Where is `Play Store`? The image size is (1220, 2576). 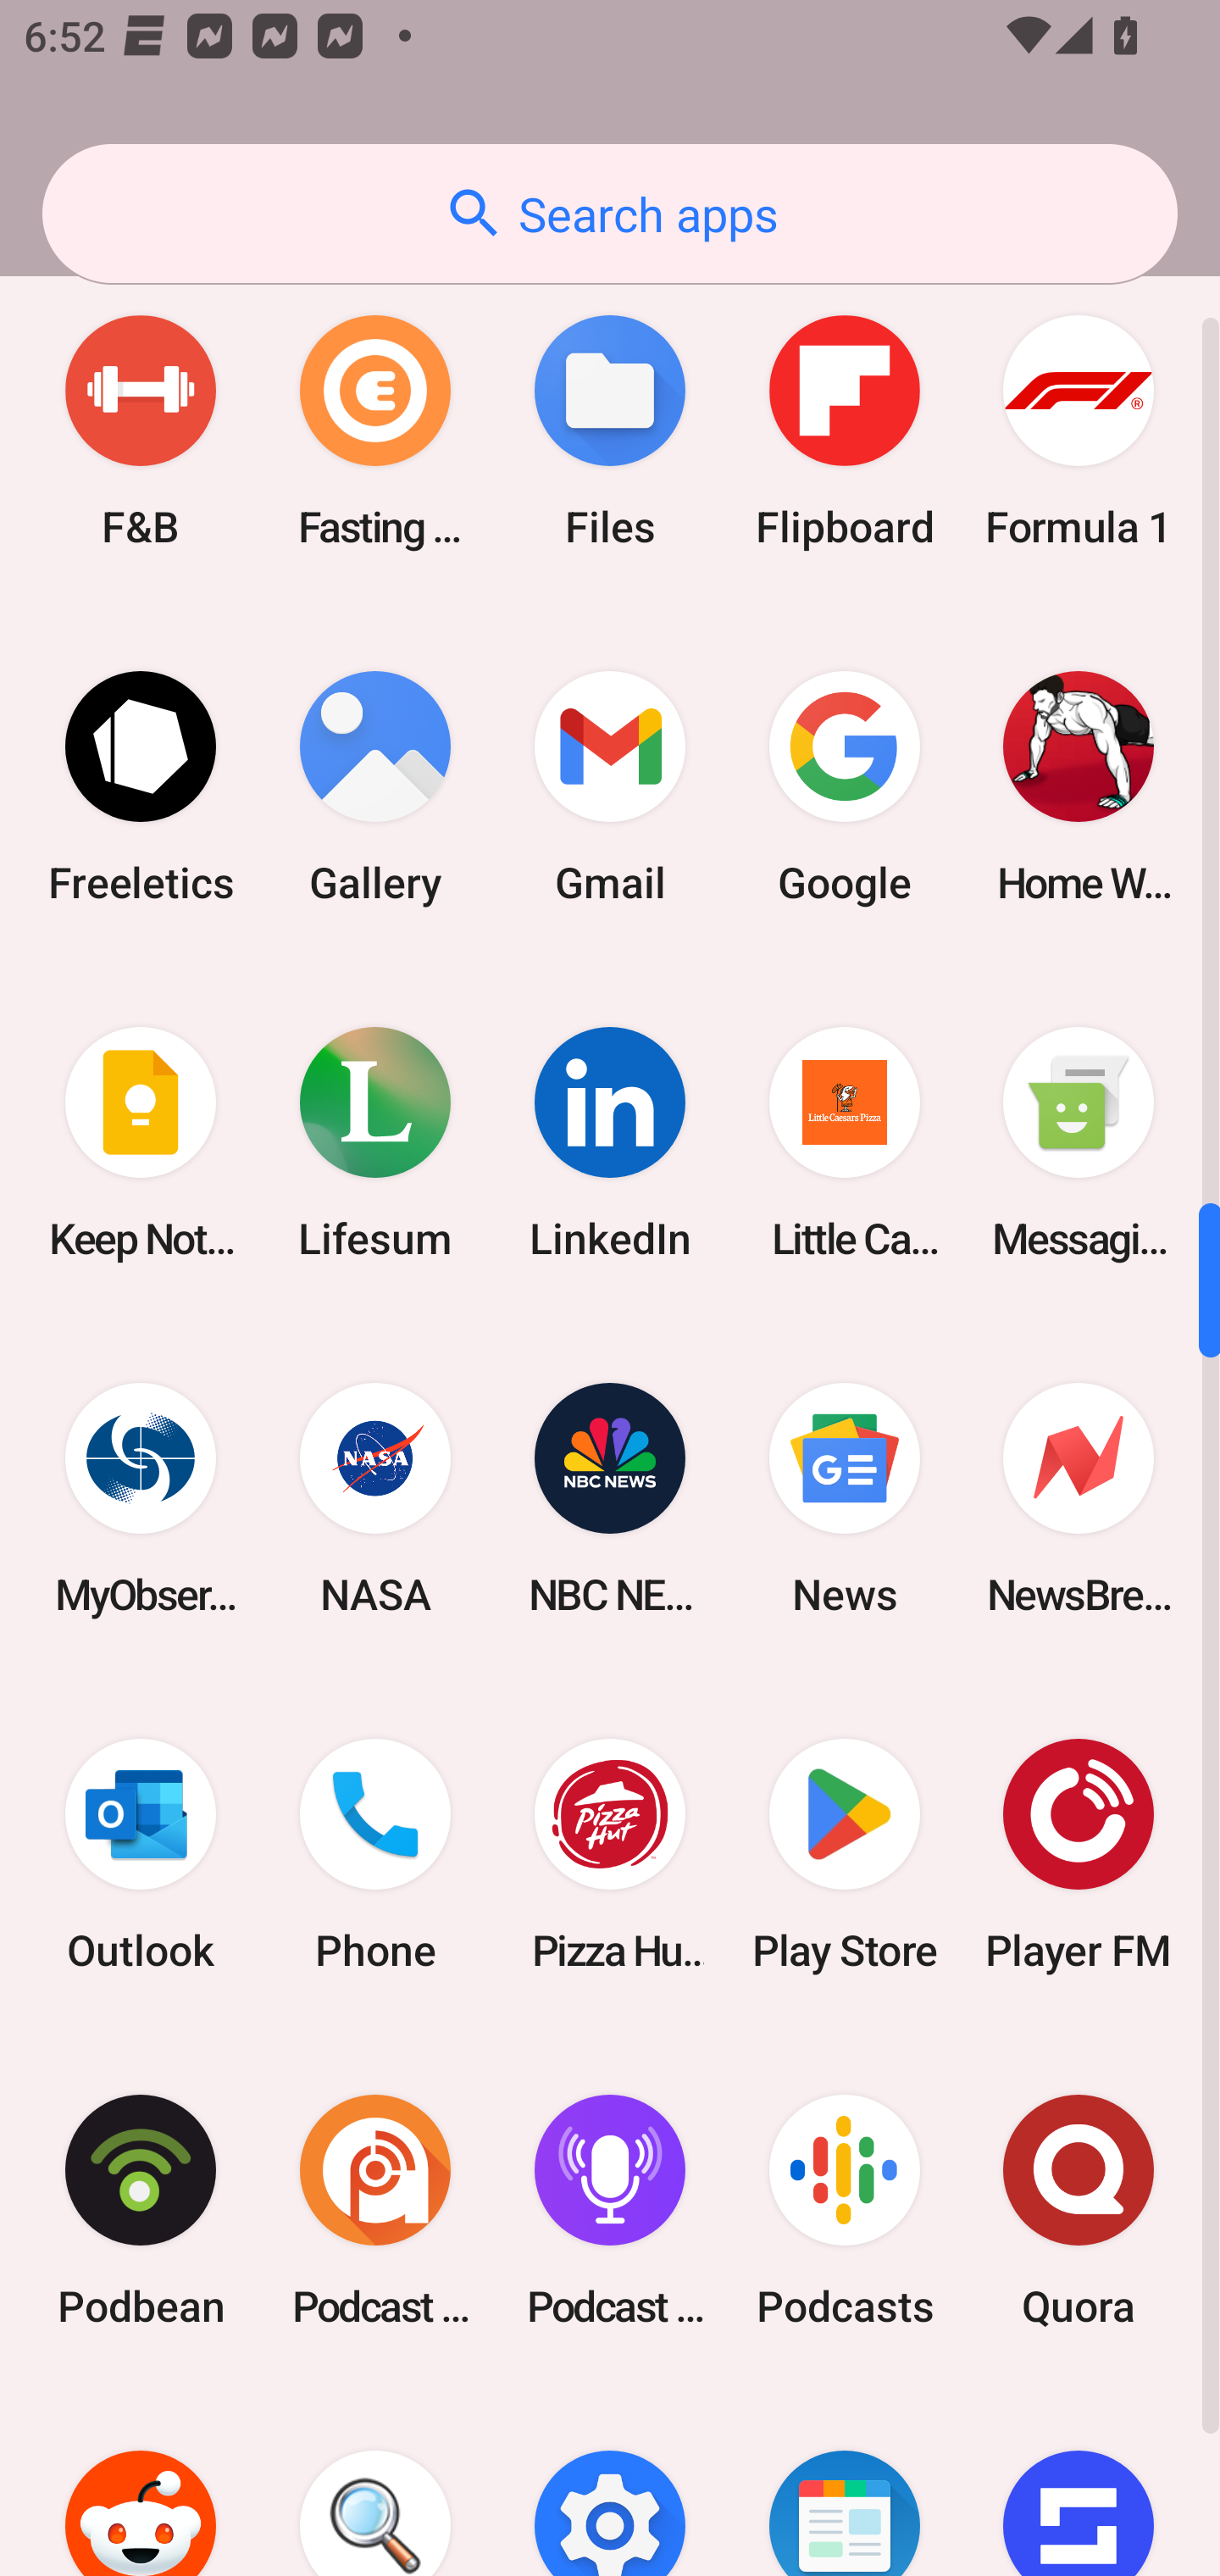 Play Store is located at coordinates (844, 1854).